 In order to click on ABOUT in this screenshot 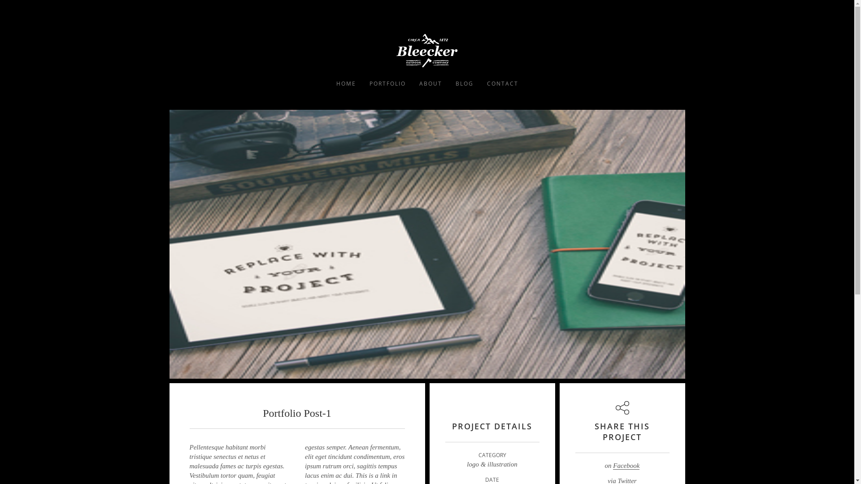, I will do `click(430, 83)`.